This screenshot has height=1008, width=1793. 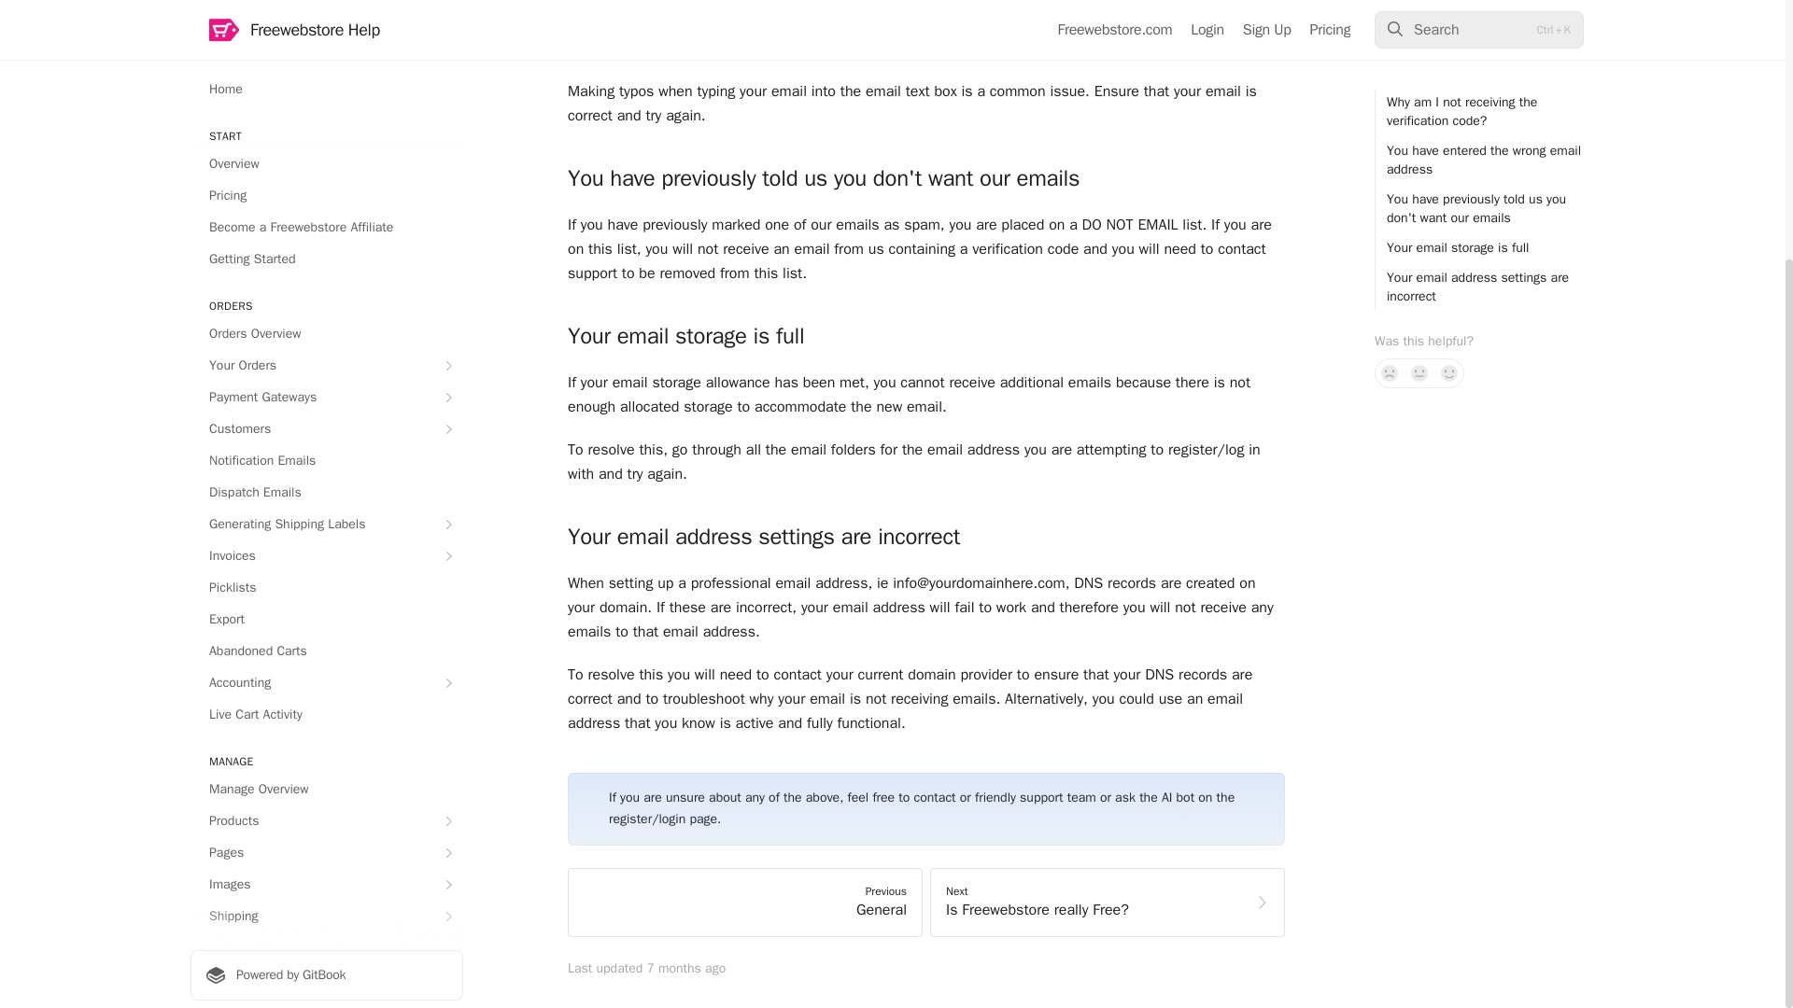 I want to click on Customers, so click(x=326, y=79).